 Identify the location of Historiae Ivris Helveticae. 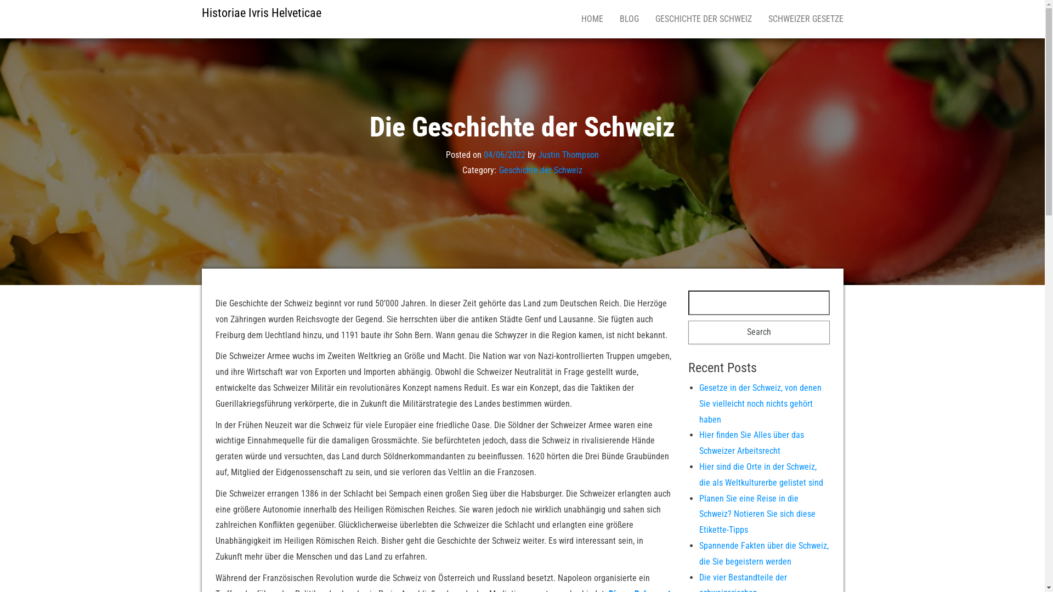
(262, 13).